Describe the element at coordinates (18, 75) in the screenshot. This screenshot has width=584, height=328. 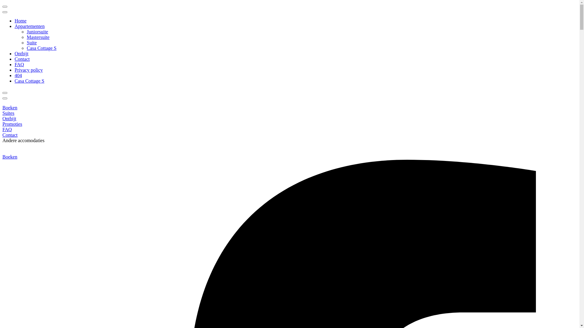
I see `404` at that location.